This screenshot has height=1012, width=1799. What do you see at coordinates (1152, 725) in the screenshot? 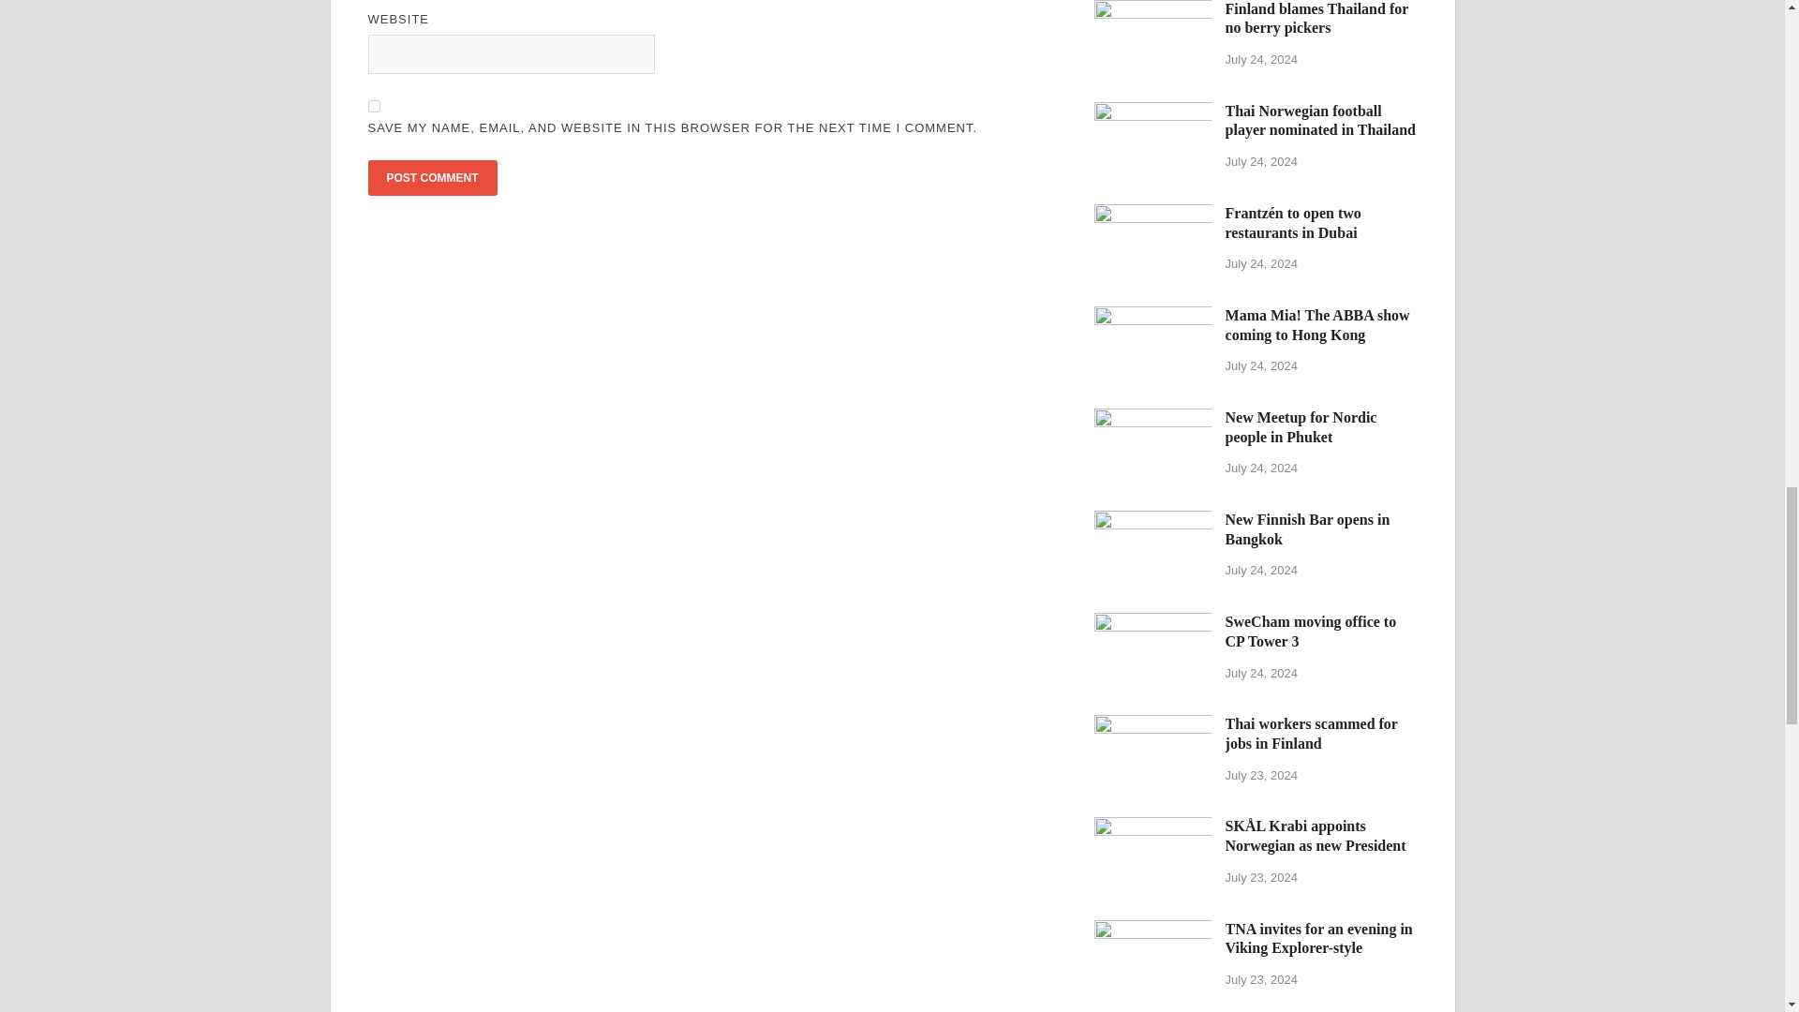
I see `Thai workers scammed for jobs in Finland` at bounding box center [1152, 725].